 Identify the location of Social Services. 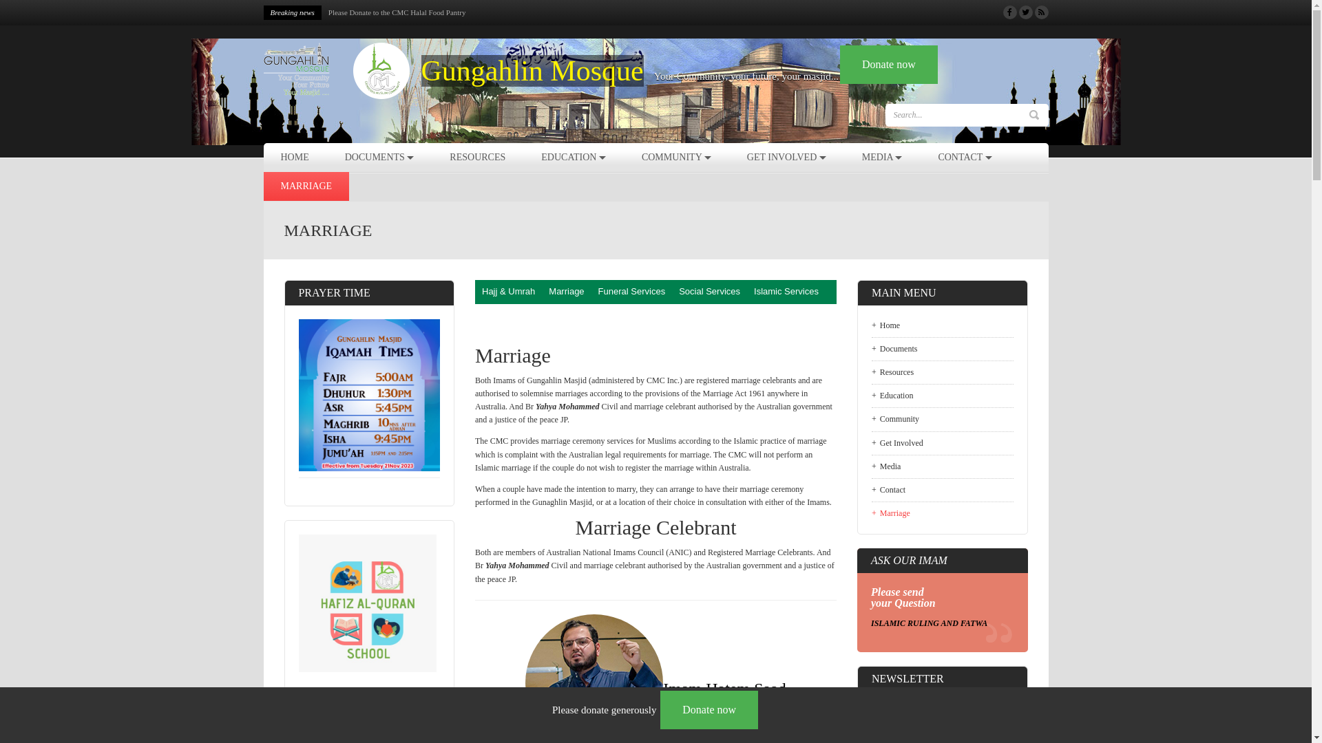
(709, 292).